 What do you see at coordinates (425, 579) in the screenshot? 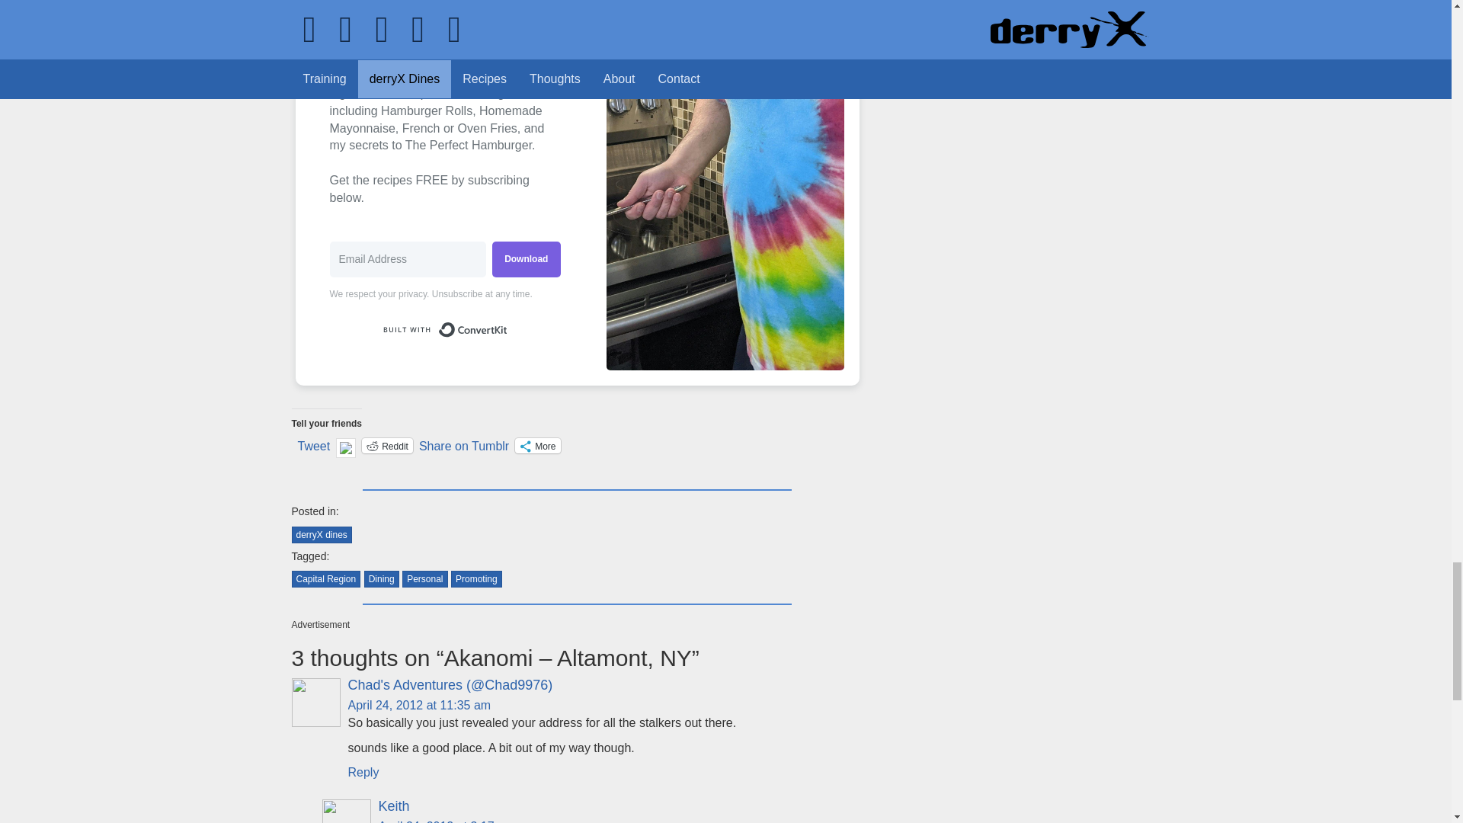
I see `Personal` at bounding box center [425, 579].